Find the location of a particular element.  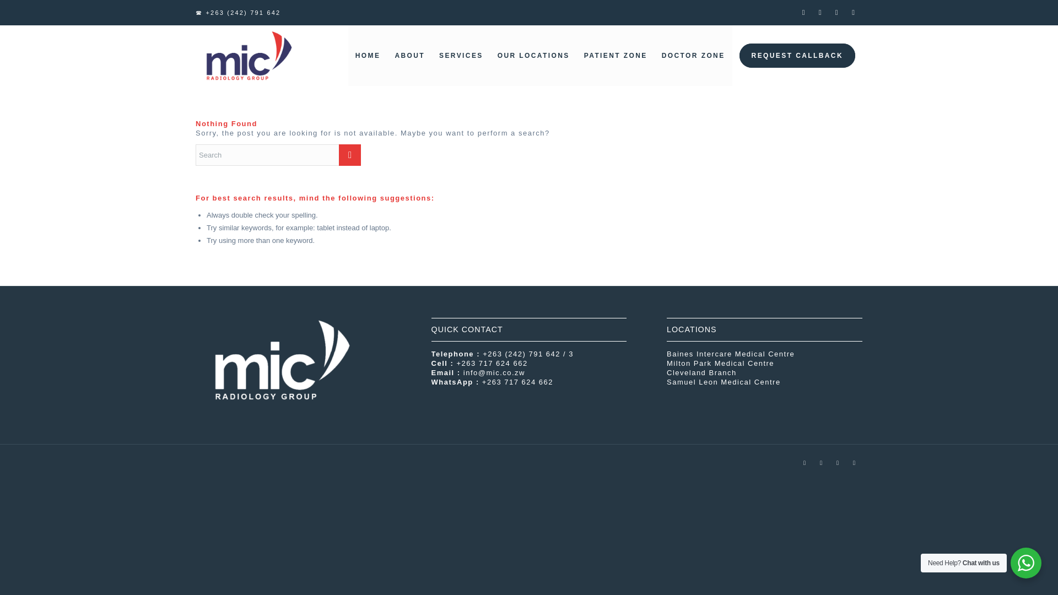

Facebook is located at coordinates (805, 463).